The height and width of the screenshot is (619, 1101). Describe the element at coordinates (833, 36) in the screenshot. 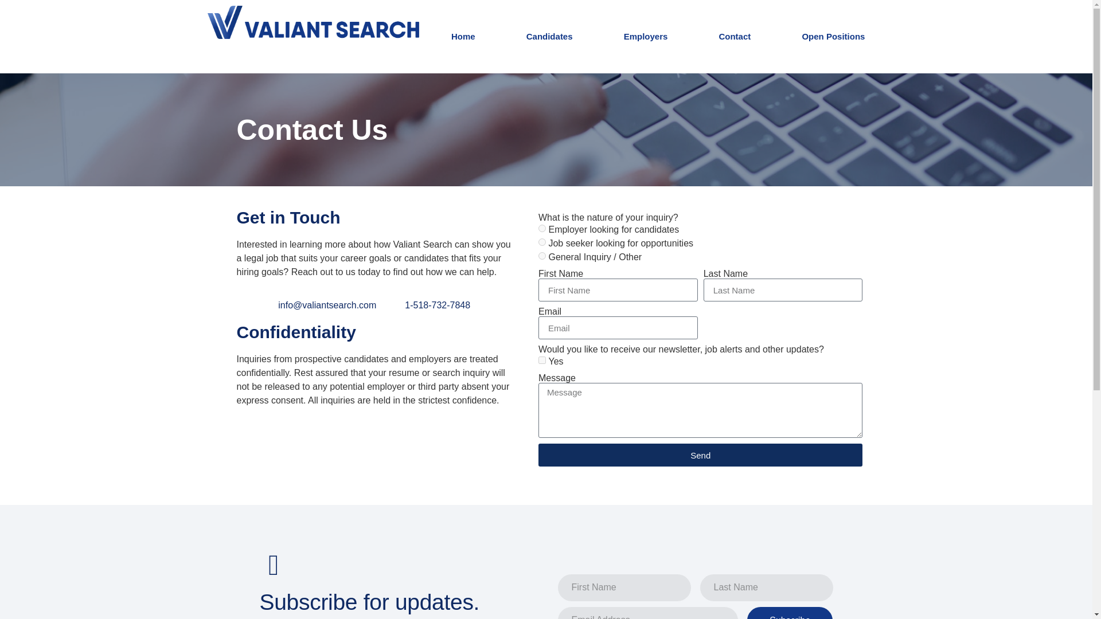

I see `Open Positions` at that location.